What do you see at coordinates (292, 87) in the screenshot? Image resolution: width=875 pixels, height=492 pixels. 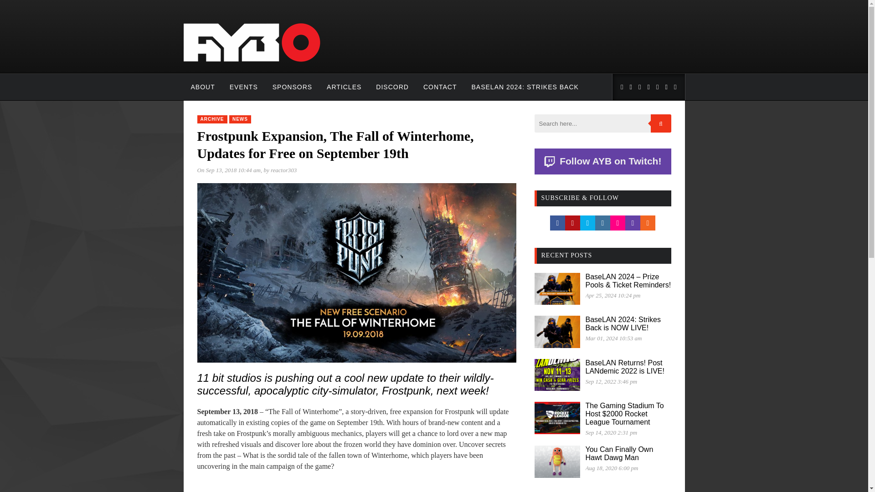 I see `SPONSORS` at bounding box center [292, 87].